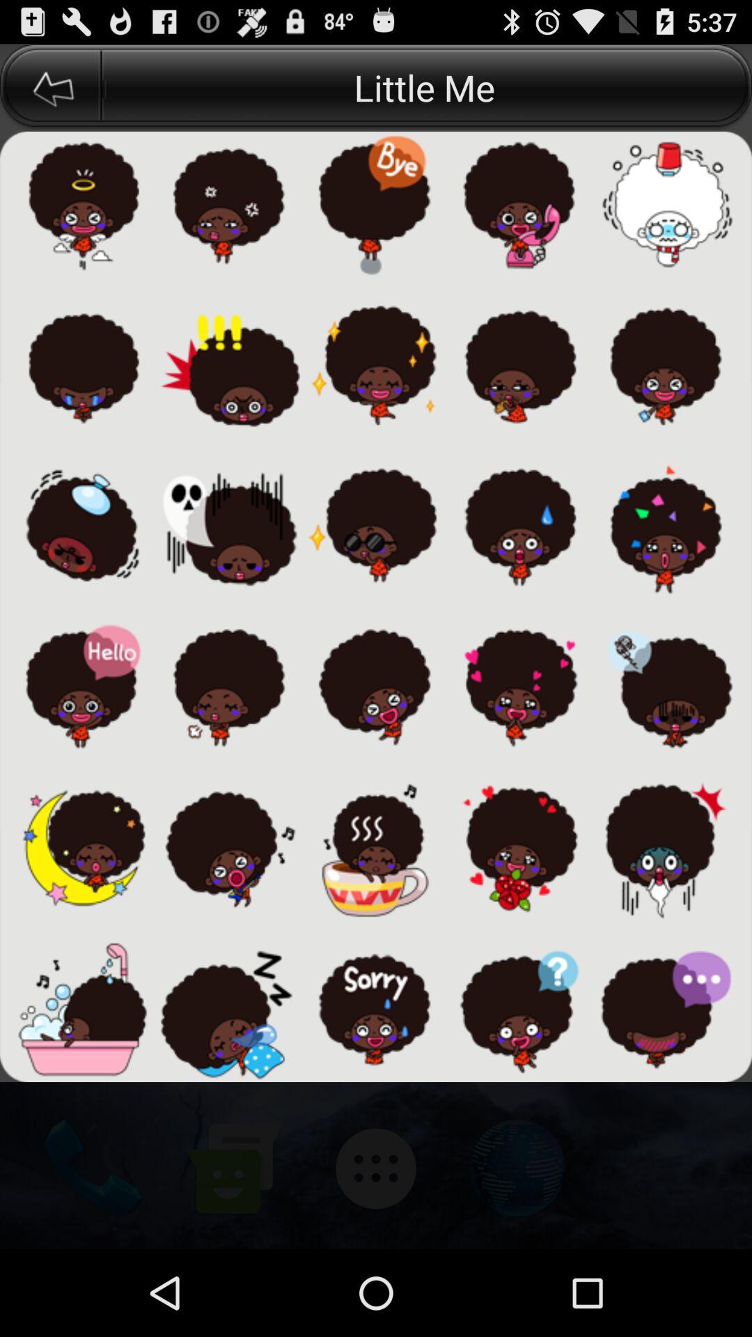 The height and width of the screenshot is (1337, 752). I want to click on choose the icon next to the little me, so click(51, 88).